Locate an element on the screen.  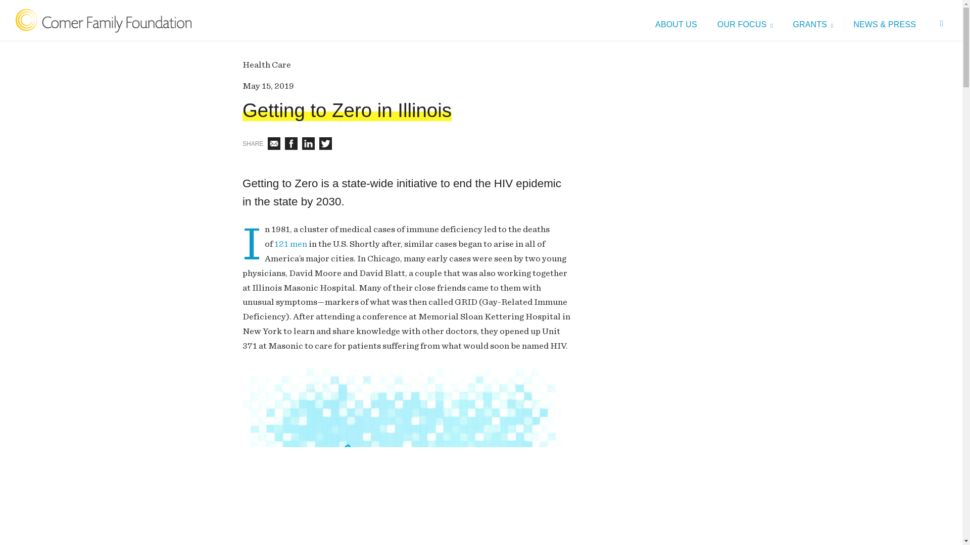
121 men is located at coordinates (291, 244).